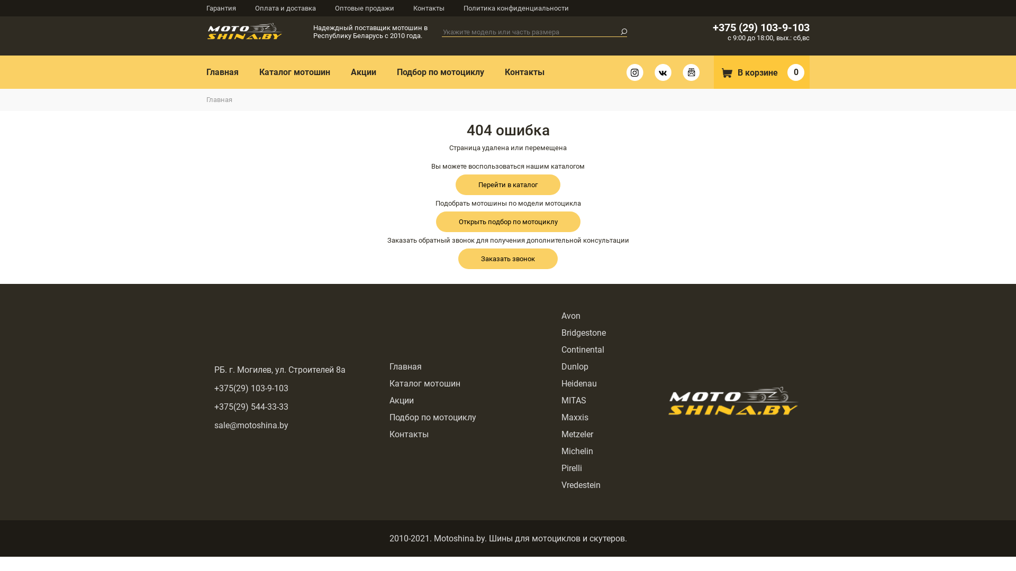  Describe the element at coordinates (635, 72) in the screenshot. I see `Instagram` at that location.